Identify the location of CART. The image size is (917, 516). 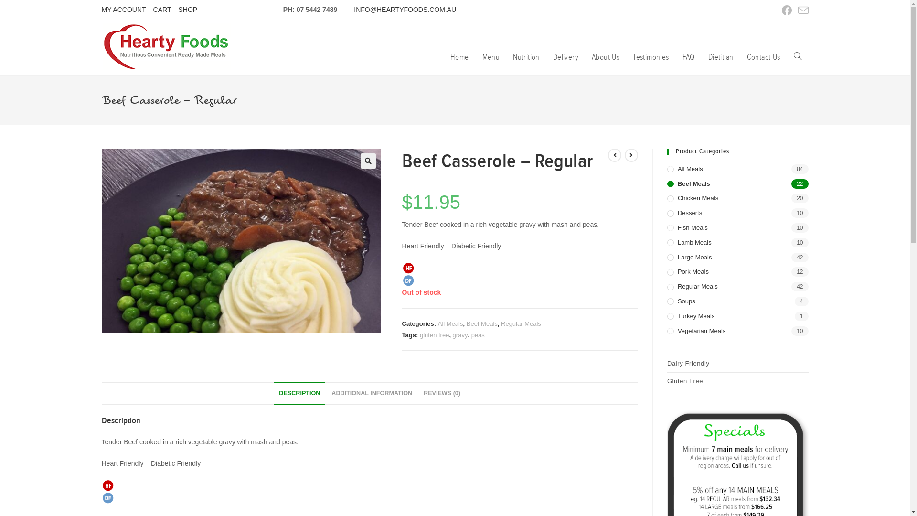
(162, 10).